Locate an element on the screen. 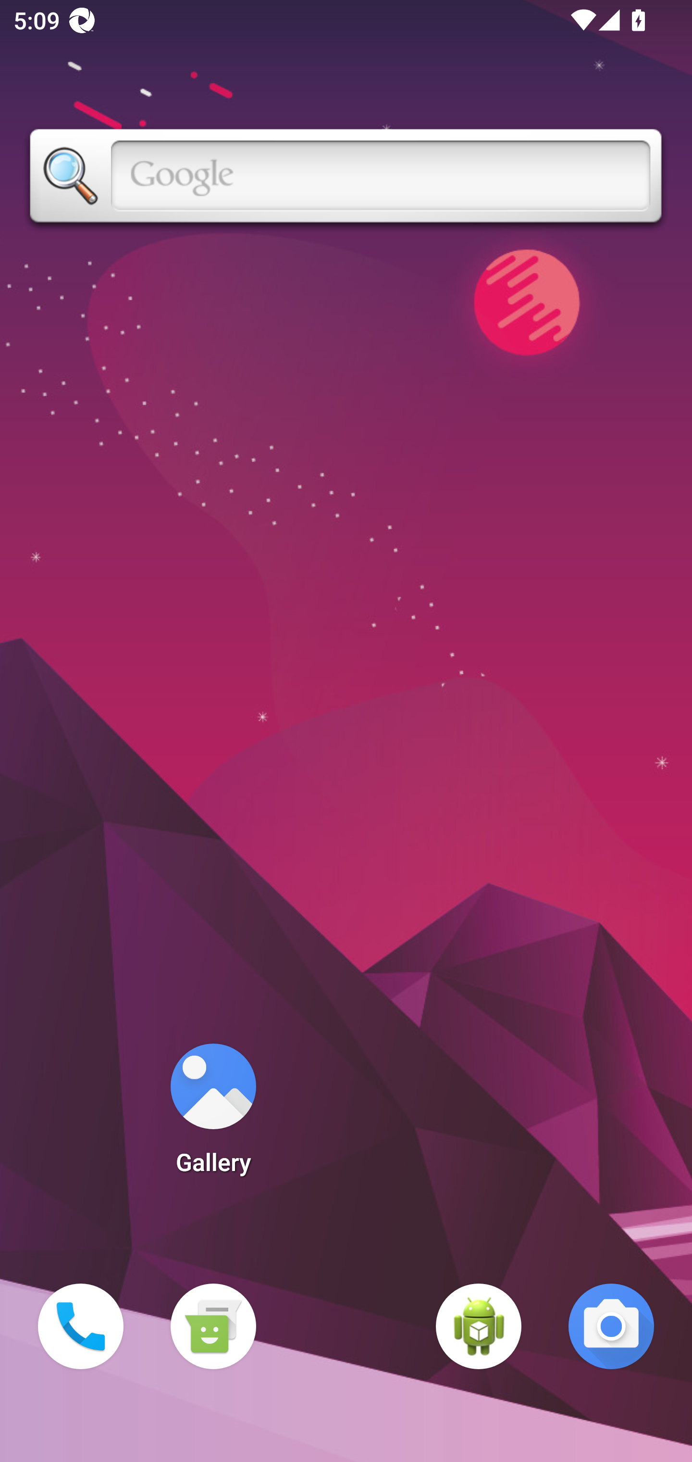  Phone is located at coordinates (81, 1326).